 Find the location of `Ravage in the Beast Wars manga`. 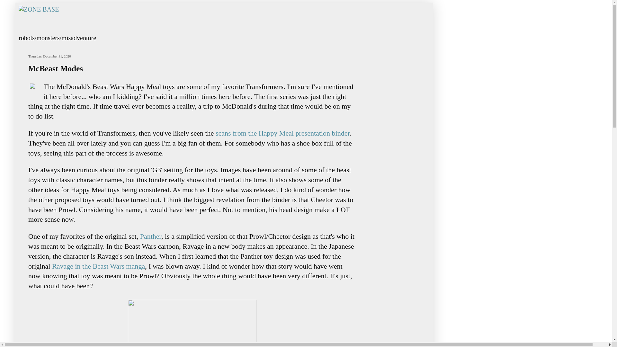

Ravage in the Beast Wars manga is located at coordinates (97, 266).